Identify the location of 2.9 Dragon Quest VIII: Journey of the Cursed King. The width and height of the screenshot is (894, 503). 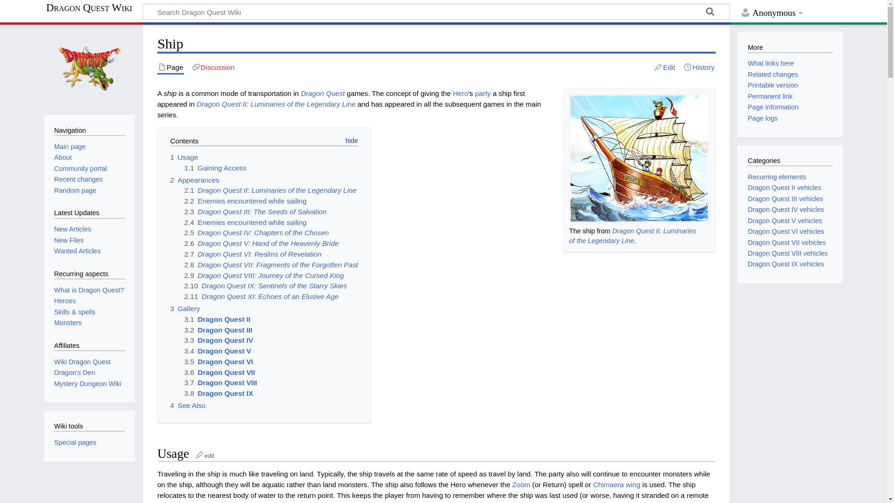
(264, 276).